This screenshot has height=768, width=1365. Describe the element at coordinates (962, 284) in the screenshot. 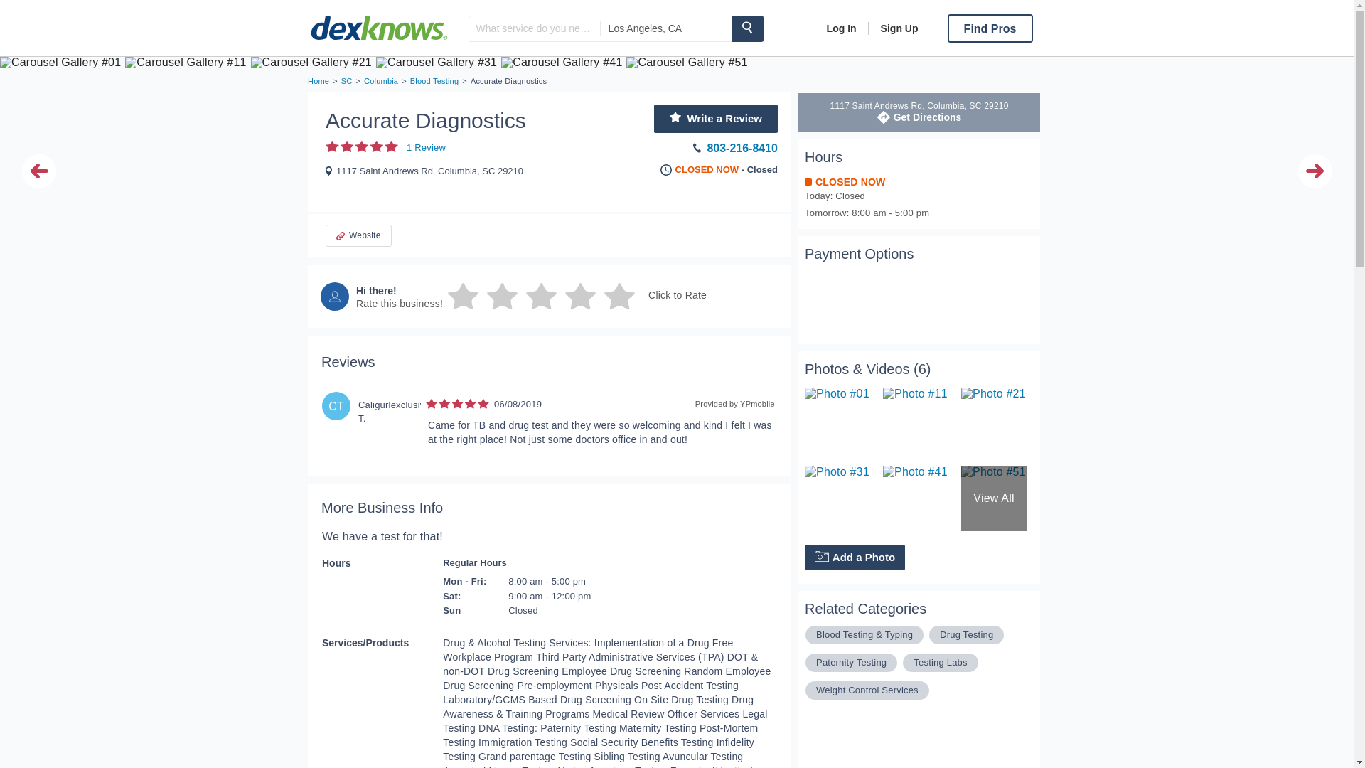

I see `Find Pros` at that location.